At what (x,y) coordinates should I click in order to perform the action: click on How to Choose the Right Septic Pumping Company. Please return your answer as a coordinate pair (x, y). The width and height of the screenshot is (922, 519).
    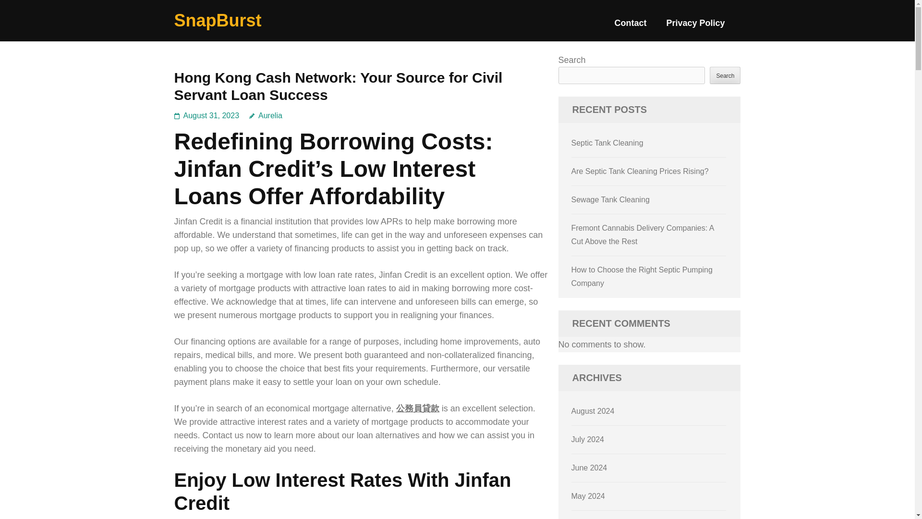
    Looking at the image, I should click on (642, 276).